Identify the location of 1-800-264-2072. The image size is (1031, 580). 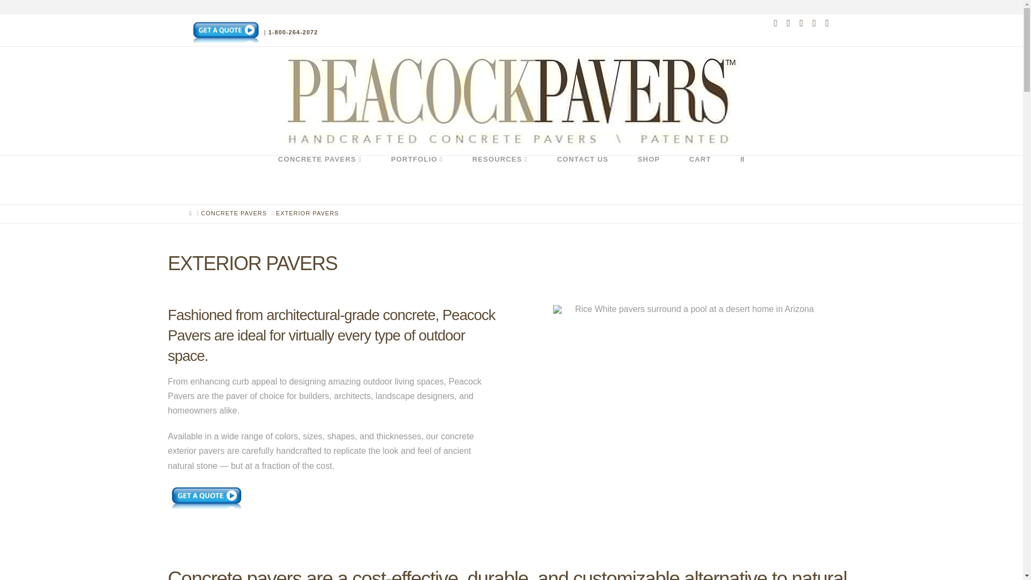
(293, 32).